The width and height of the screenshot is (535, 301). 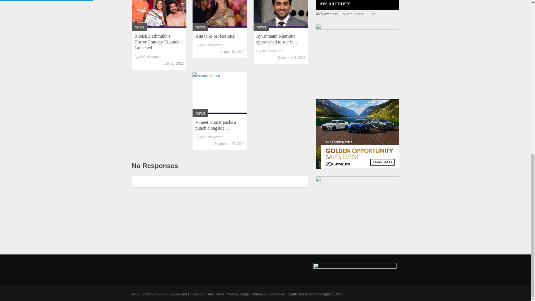 What do you see at coordinates (151, 57) in the screenshot?
I see `AVS Newsroom` at bounding box center [151, 57].